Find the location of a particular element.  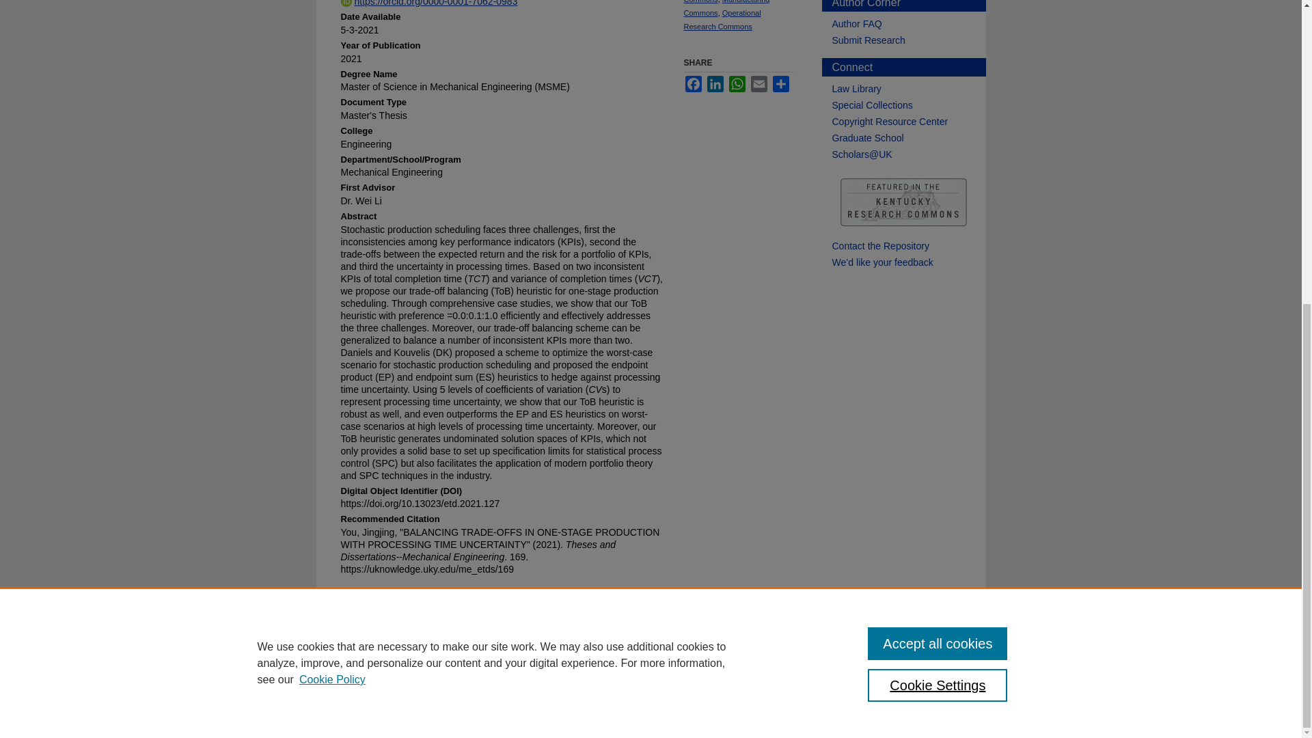

External link to ORCID ID is located at coordinates (428, 5).